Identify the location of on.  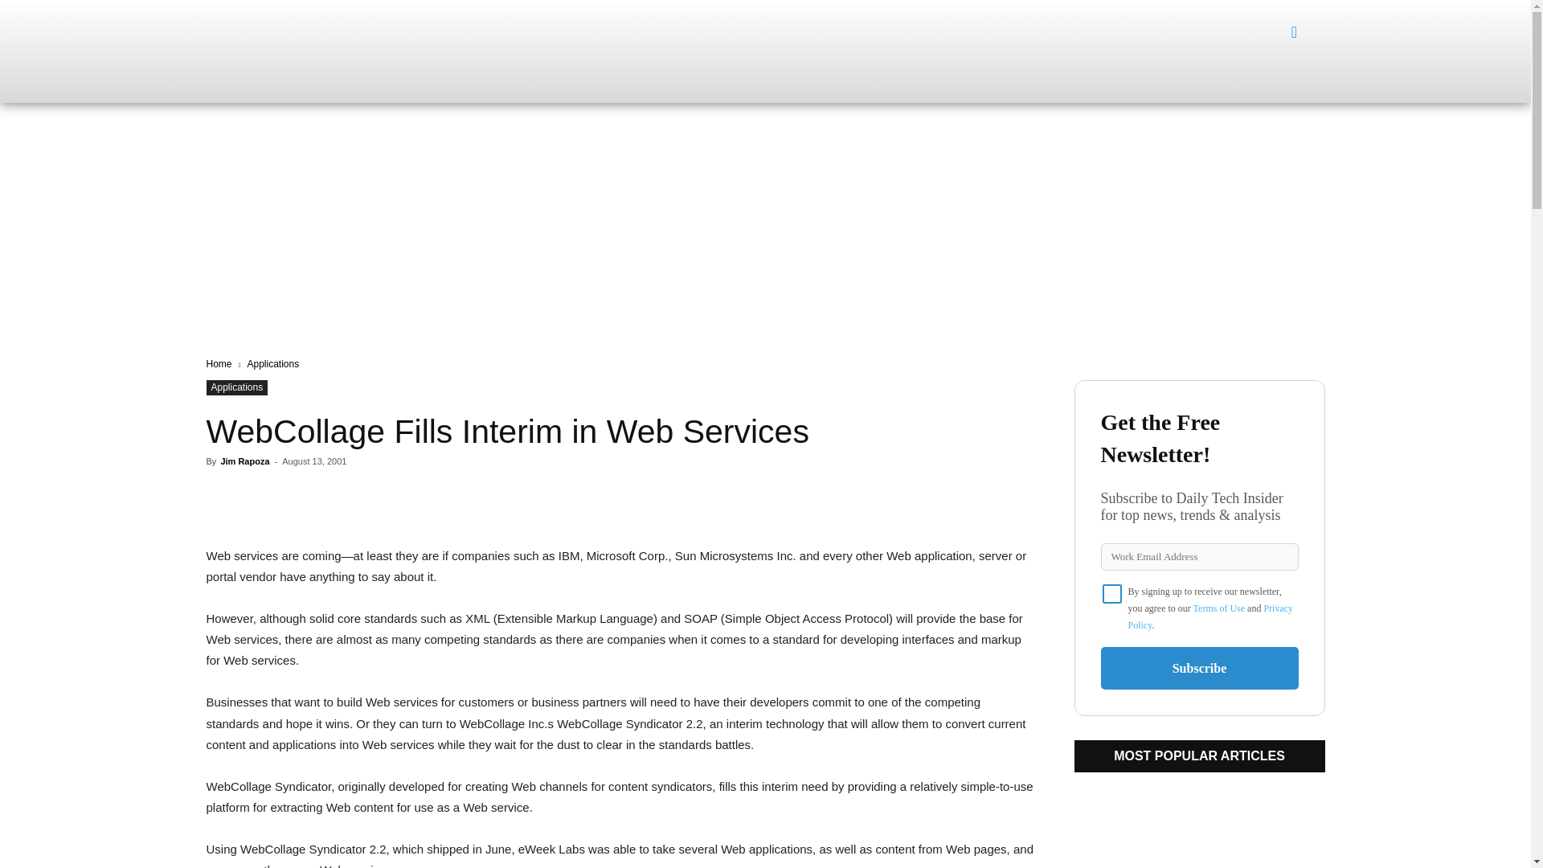
(1112, 593).